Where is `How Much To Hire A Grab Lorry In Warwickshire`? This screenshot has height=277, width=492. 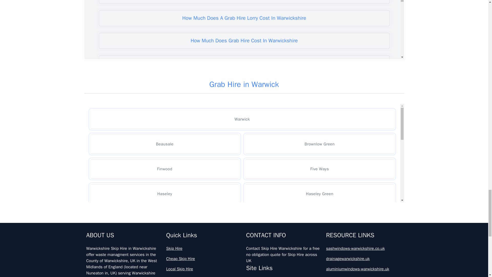 How Much To Hire A Grab Lorry In Warwickshire is located at coordinates (244, 199).